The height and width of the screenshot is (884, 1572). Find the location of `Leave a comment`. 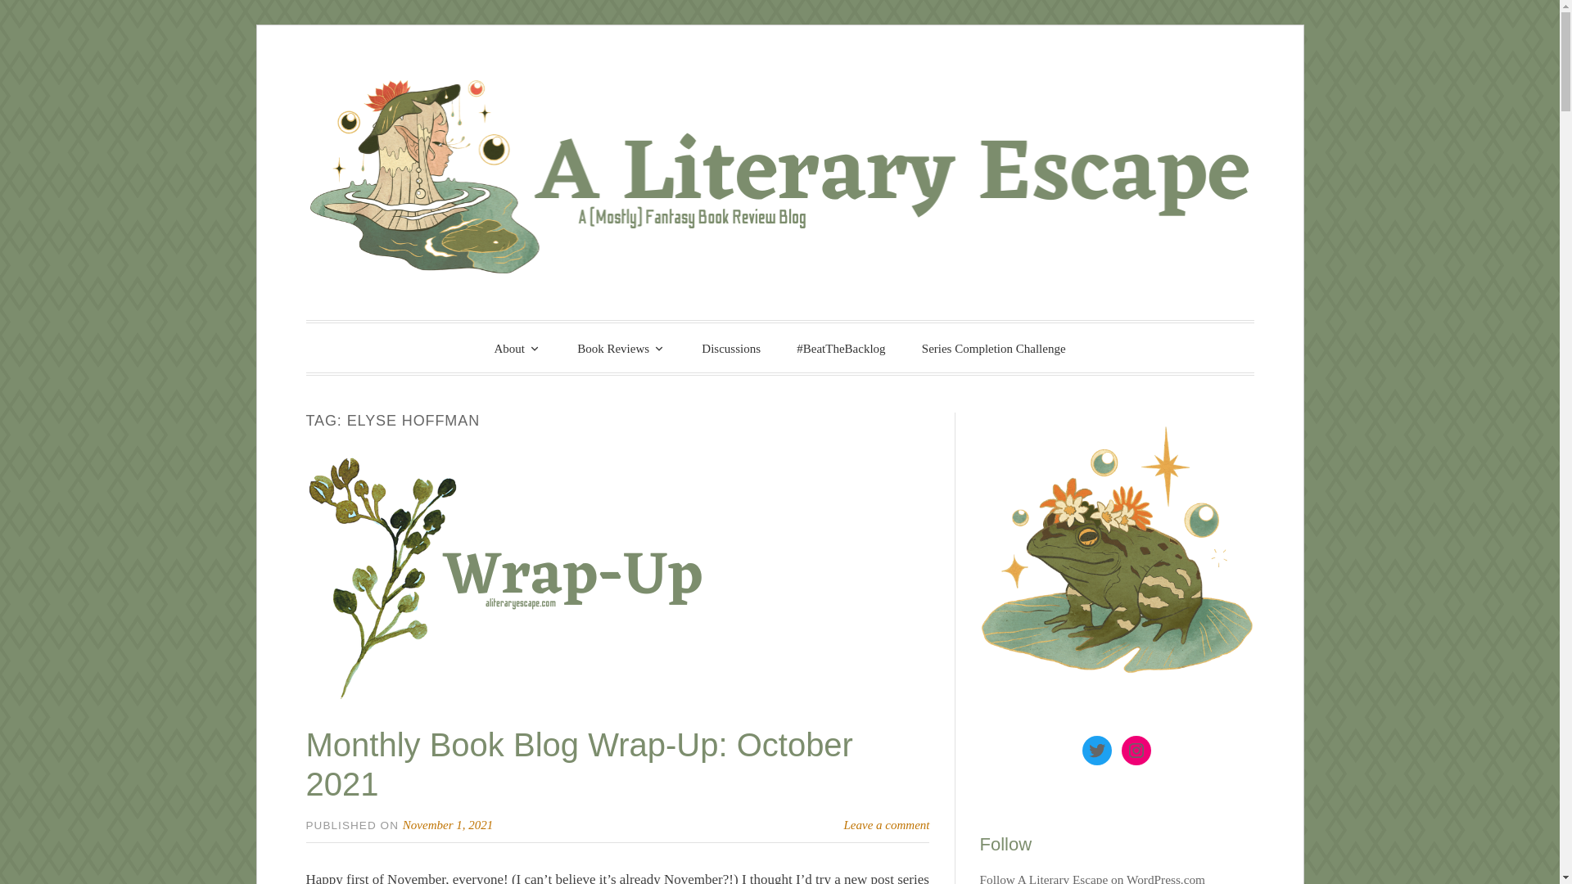

Leave a comment is located at coordinates (888, 825).